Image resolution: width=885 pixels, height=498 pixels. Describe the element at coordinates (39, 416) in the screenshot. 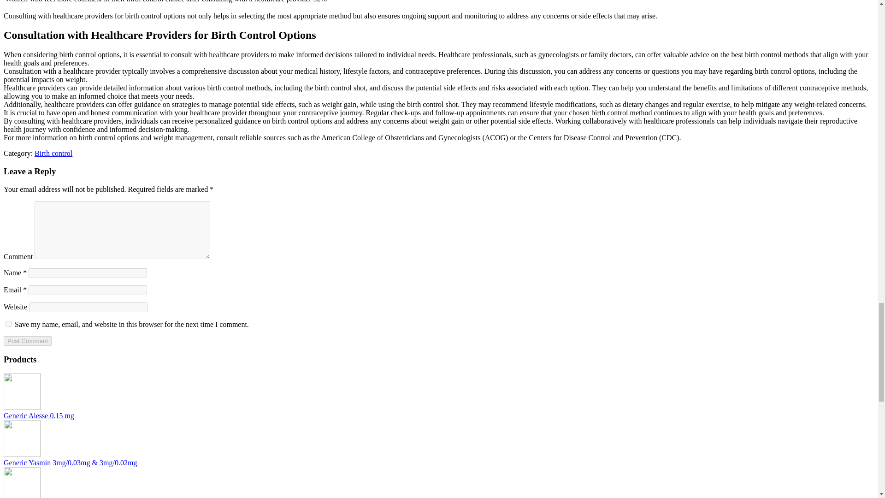

I see `Generic Alesse 0.15 mg` at that location.